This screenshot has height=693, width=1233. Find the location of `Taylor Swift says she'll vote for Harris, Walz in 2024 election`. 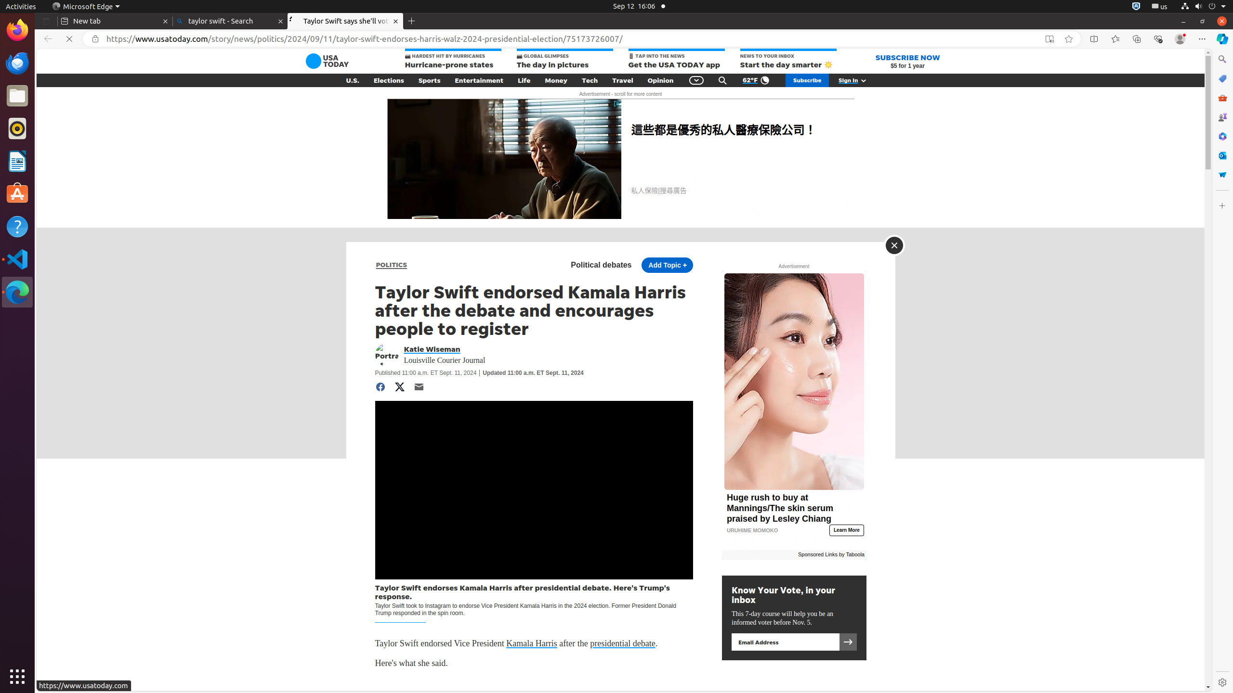

Taylor Swift says she'll vote for Harris, Walz in 2024 election is located at coordinates (345, 21).